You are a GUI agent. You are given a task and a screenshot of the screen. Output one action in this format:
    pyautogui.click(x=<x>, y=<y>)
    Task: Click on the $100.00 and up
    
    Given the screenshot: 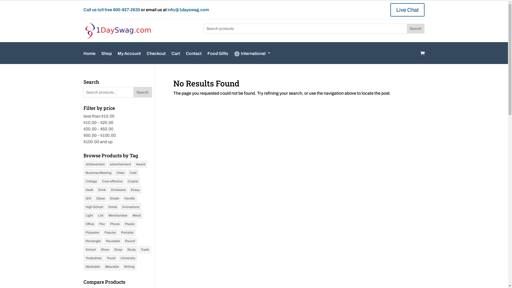 What is the action you would take?
    pyautogui.click(x=98, y=142)
    